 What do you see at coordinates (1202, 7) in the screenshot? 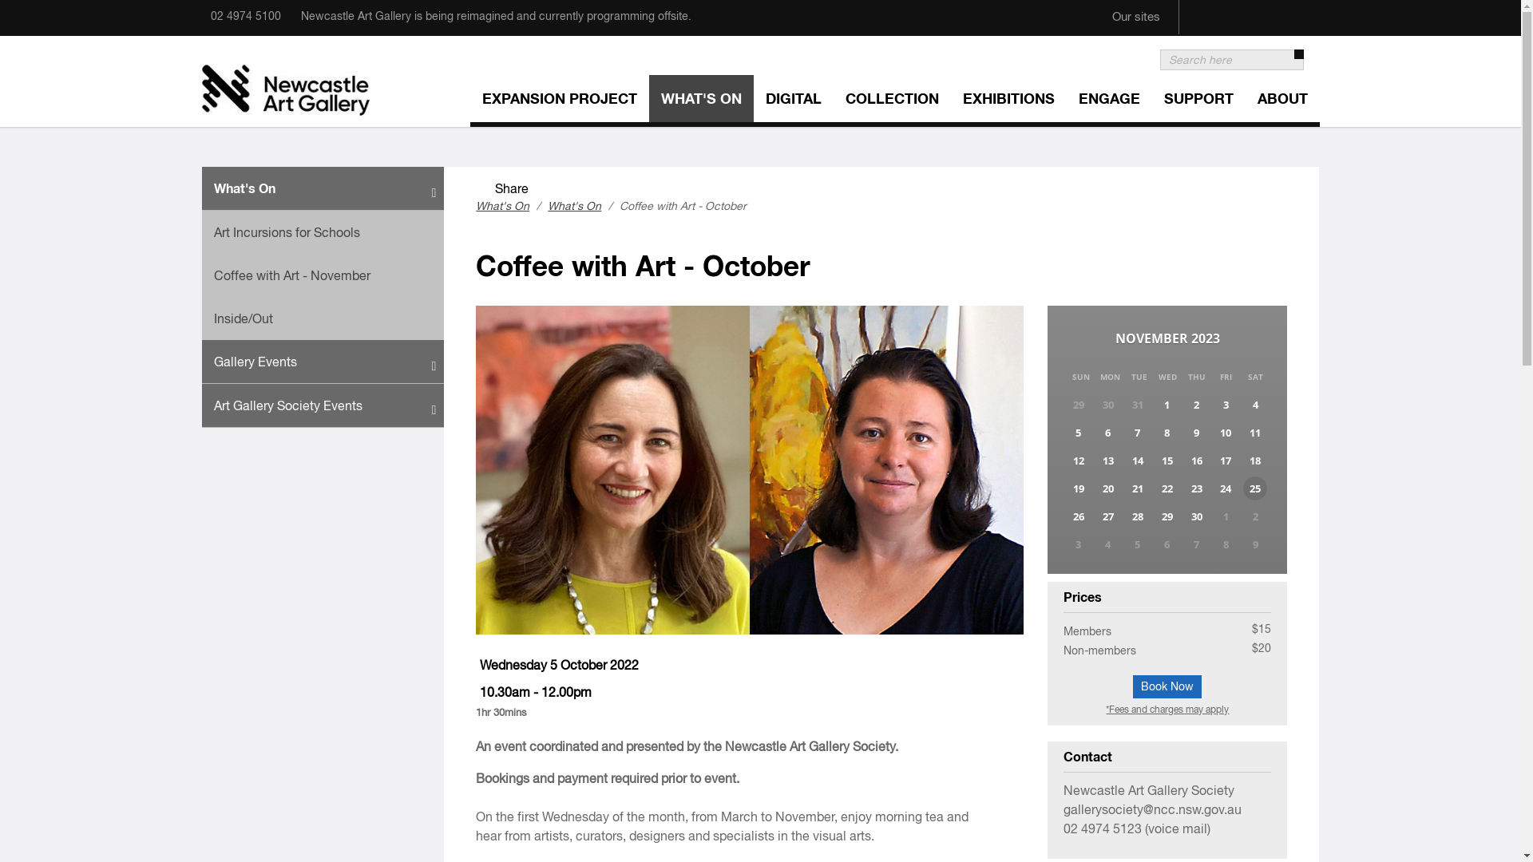
I see `Facebook` at bounding box center [1202, 7].